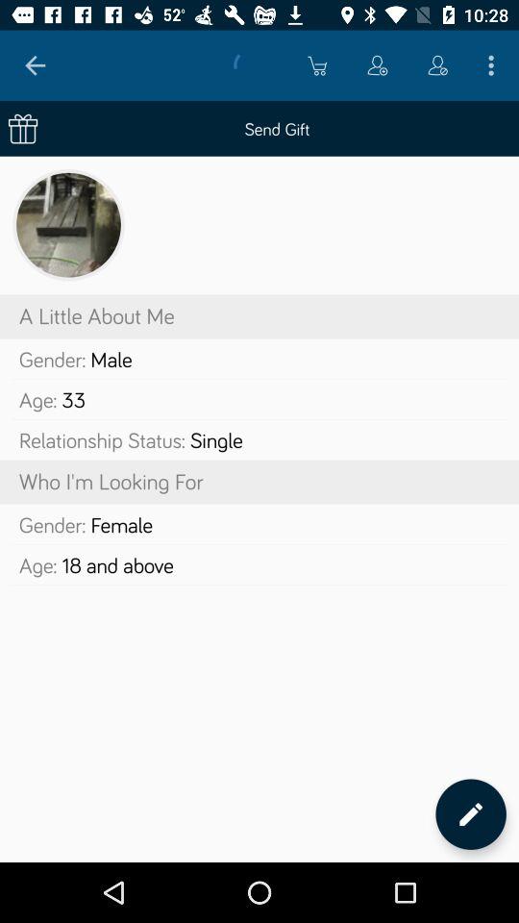 The width and height of the screenshot is (519, 923). Describe the element at coordinates (438, 65) in the screenshot. I see `select the icon above send gift item` at that location.